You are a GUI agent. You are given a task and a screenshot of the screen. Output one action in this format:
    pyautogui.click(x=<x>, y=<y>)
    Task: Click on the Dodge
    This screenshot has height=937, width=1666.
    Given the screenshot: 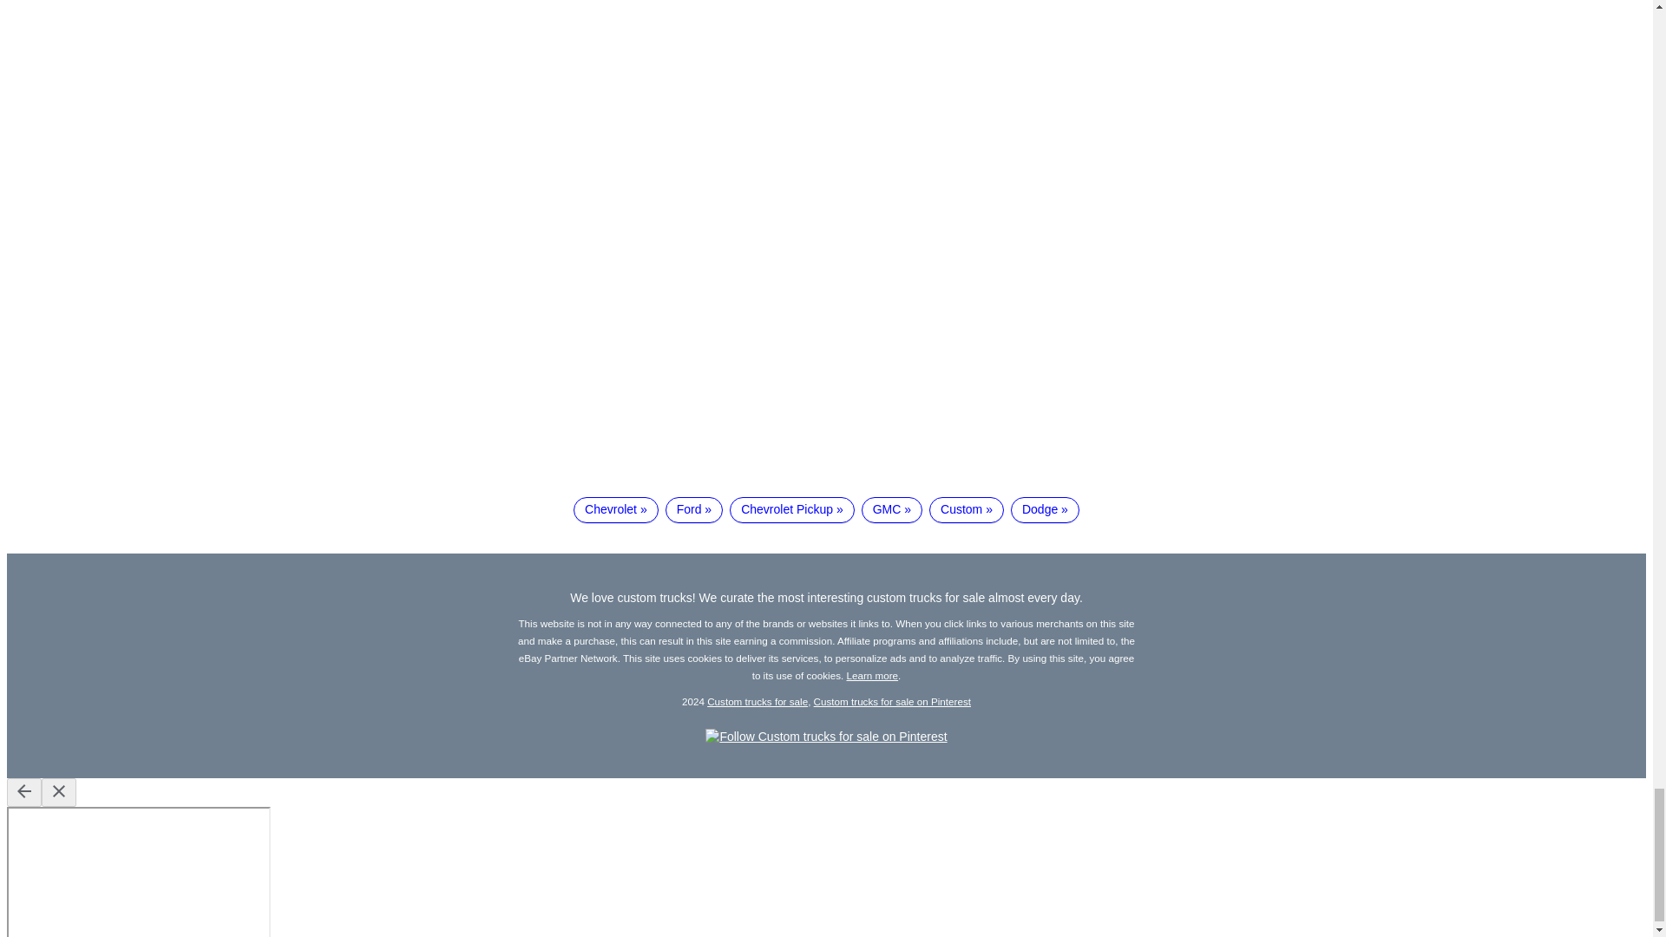 What is the action you would take?
    pyautogui.click(x=1045, y=510)
    